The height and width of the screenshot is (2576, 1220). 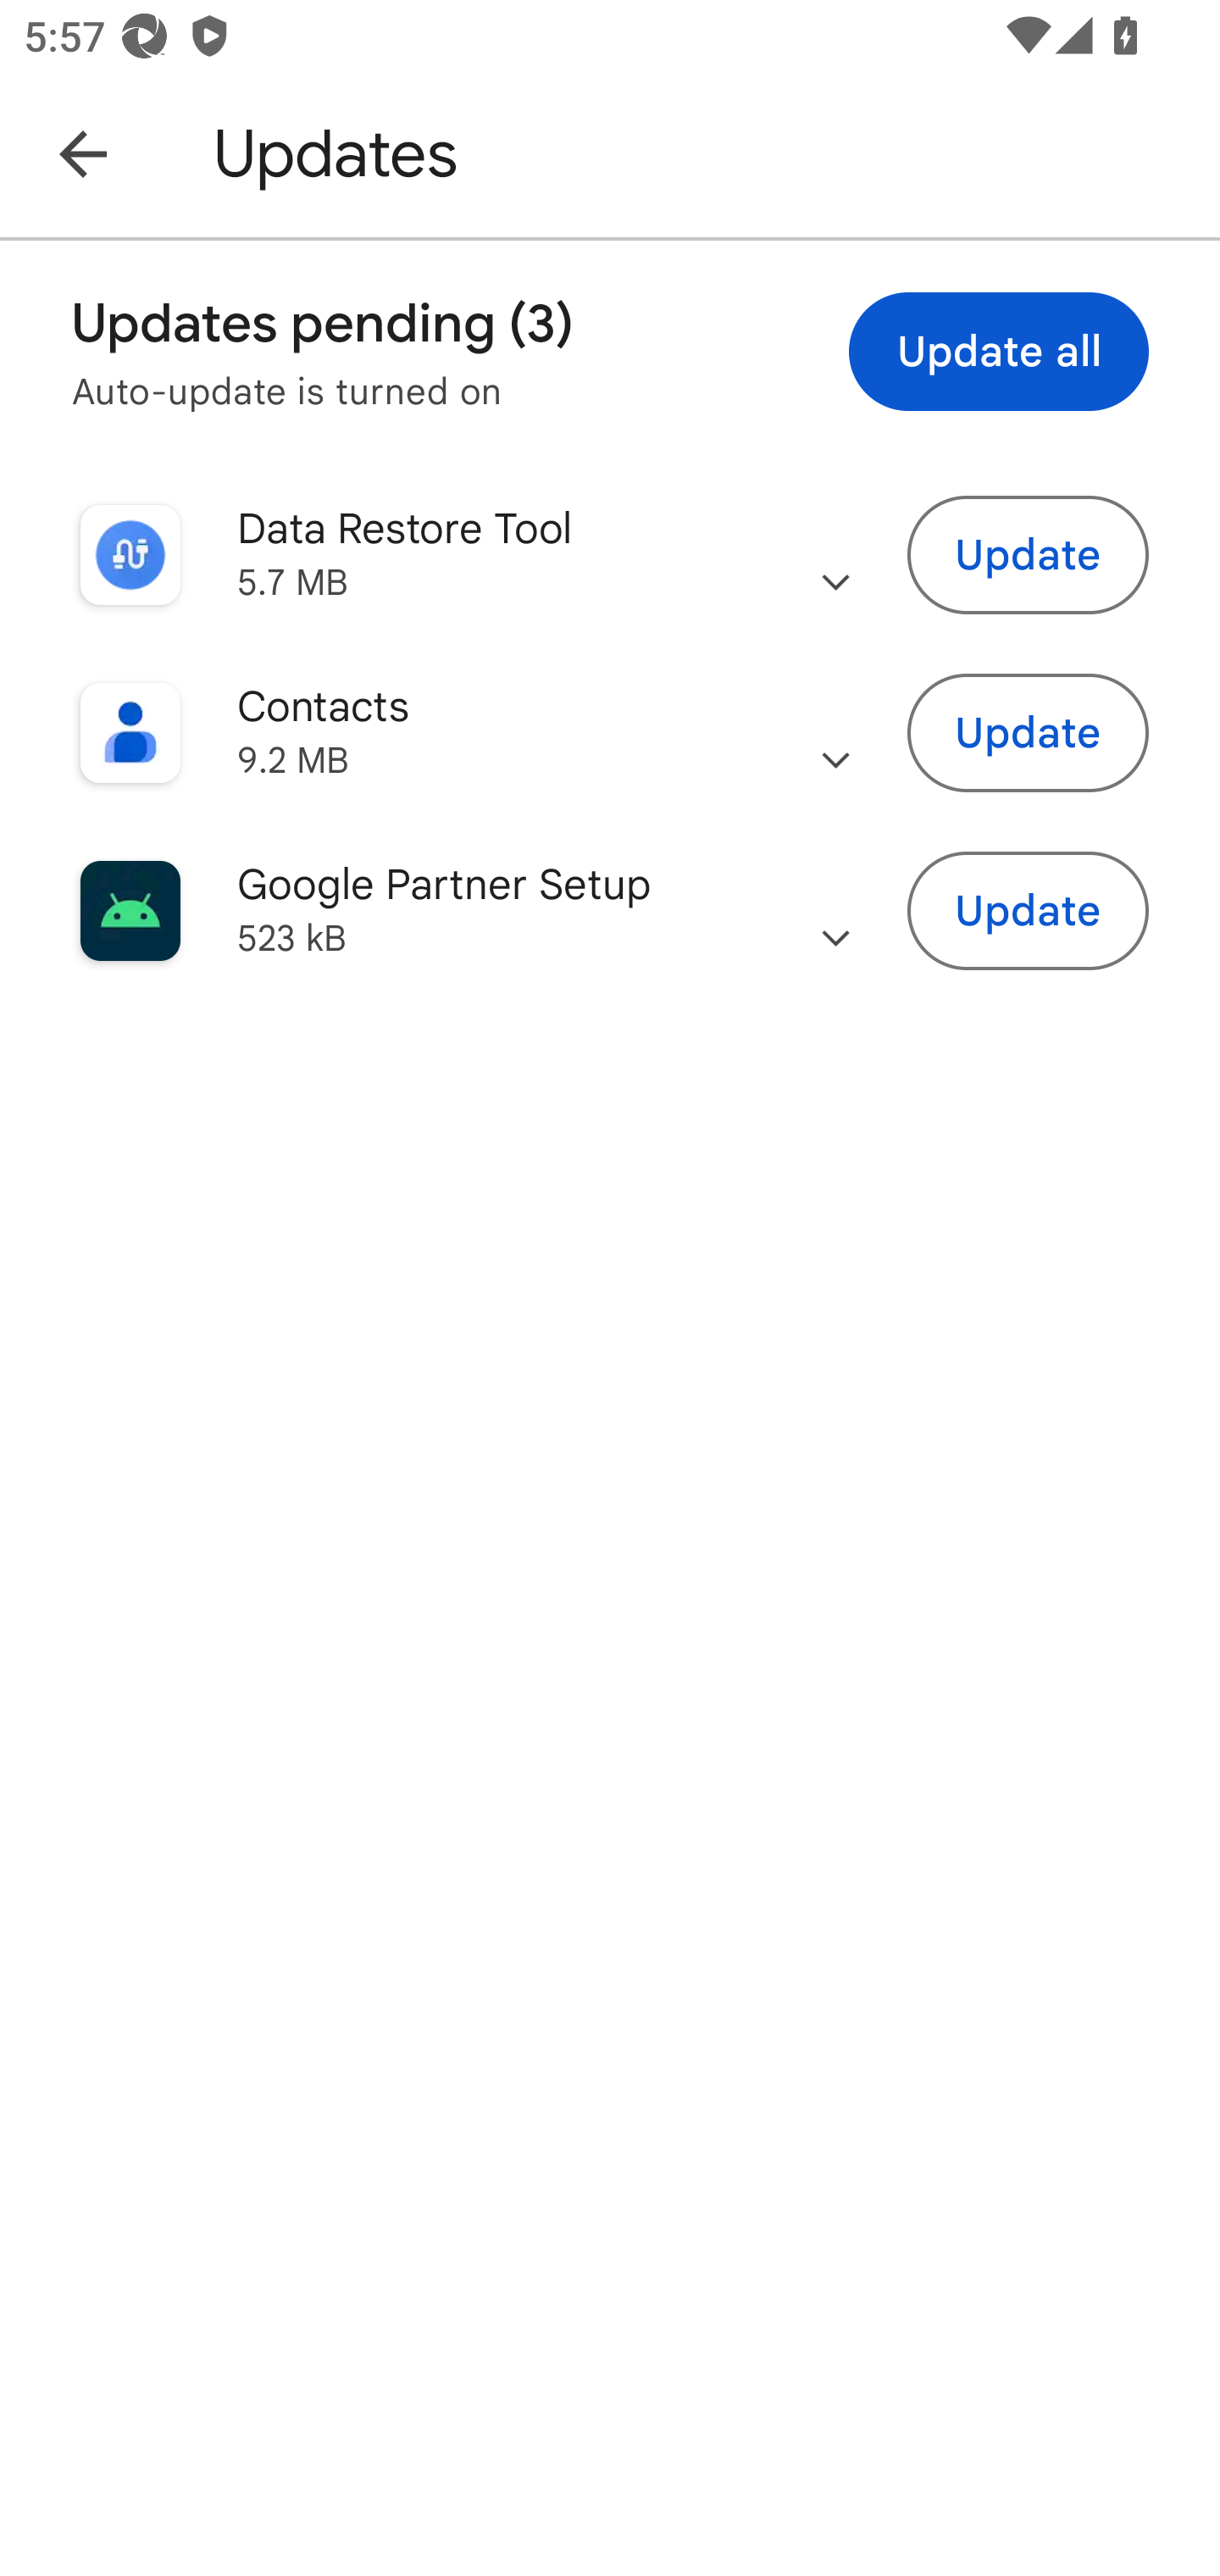 What do you see at coordinates (83, 153) in the screenshot?
I see `Navigate up` at bounding box center [83, 153].